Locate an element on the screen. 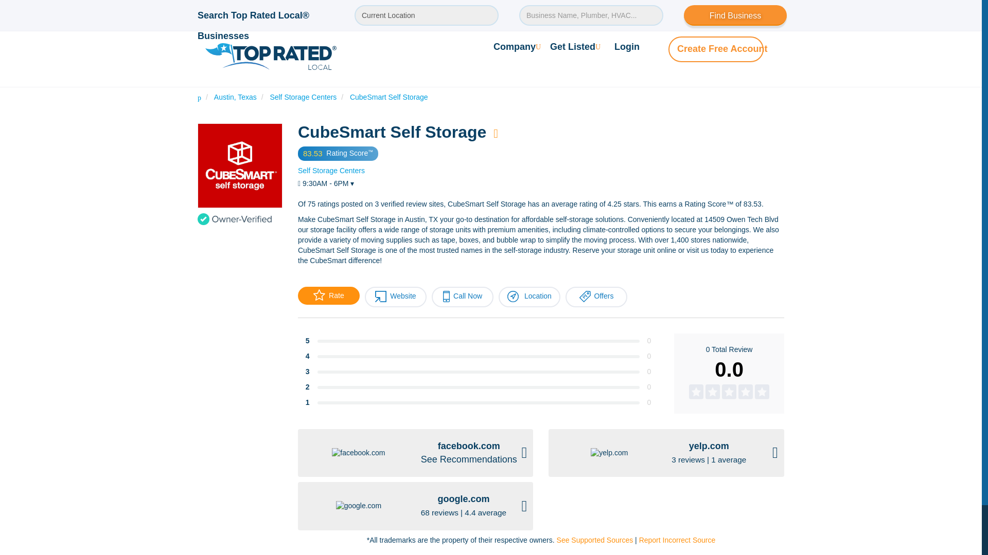 The height and width of the screenshot is (555, 988). Create Free Account is located at coordinates (722, 48).